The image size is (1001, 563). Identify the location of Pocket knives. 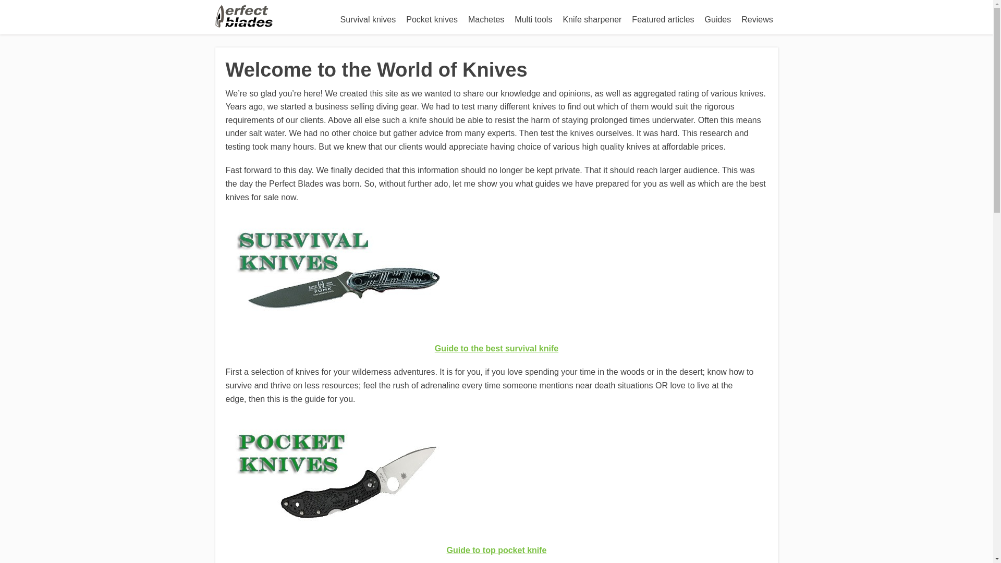
(432, 20).